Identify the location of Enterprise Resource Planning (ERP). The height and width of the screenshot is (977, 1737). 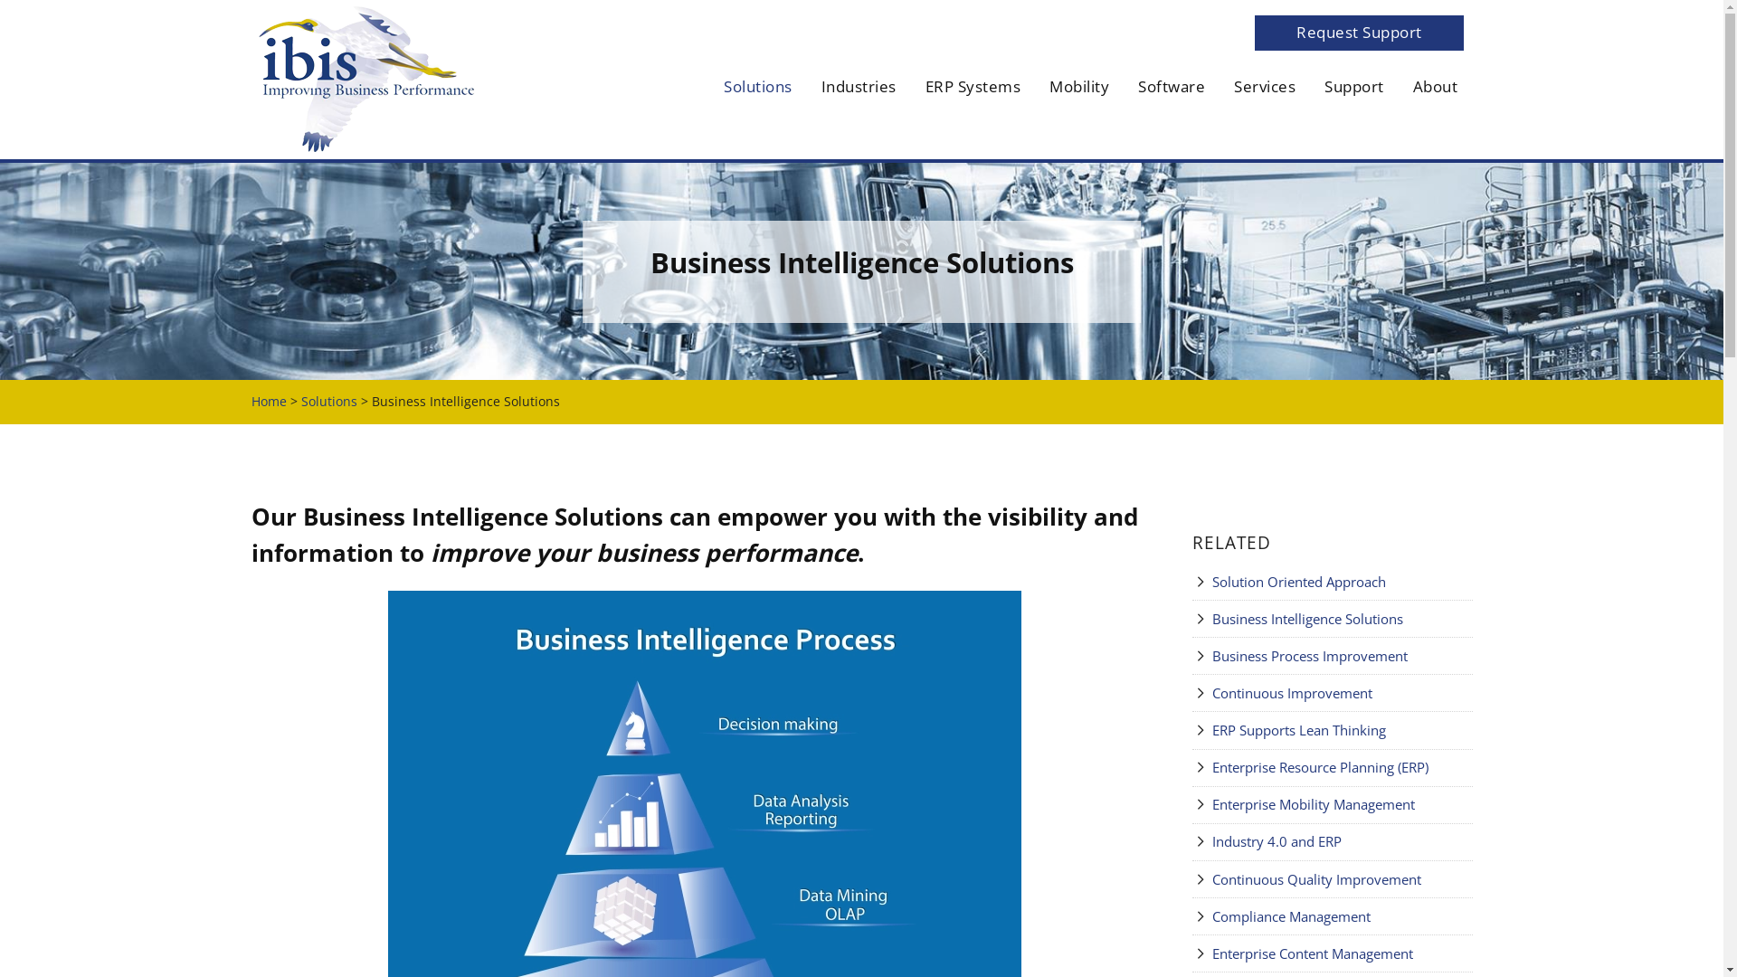
(1343, 767).